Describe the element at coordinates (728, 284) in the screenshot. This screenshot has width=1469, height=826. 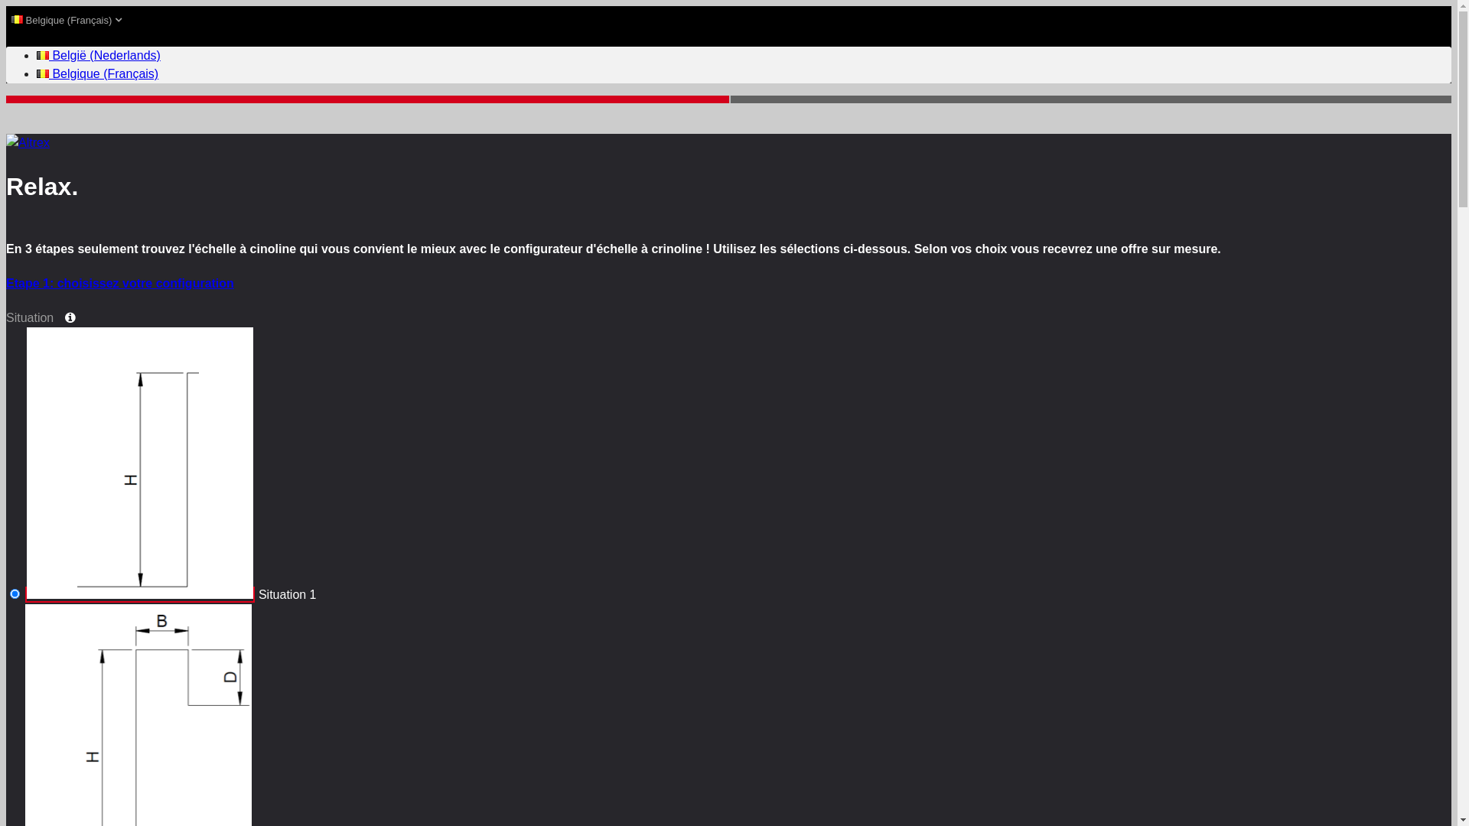
I see `Etape 1: choisissez votre configuration` at that location.